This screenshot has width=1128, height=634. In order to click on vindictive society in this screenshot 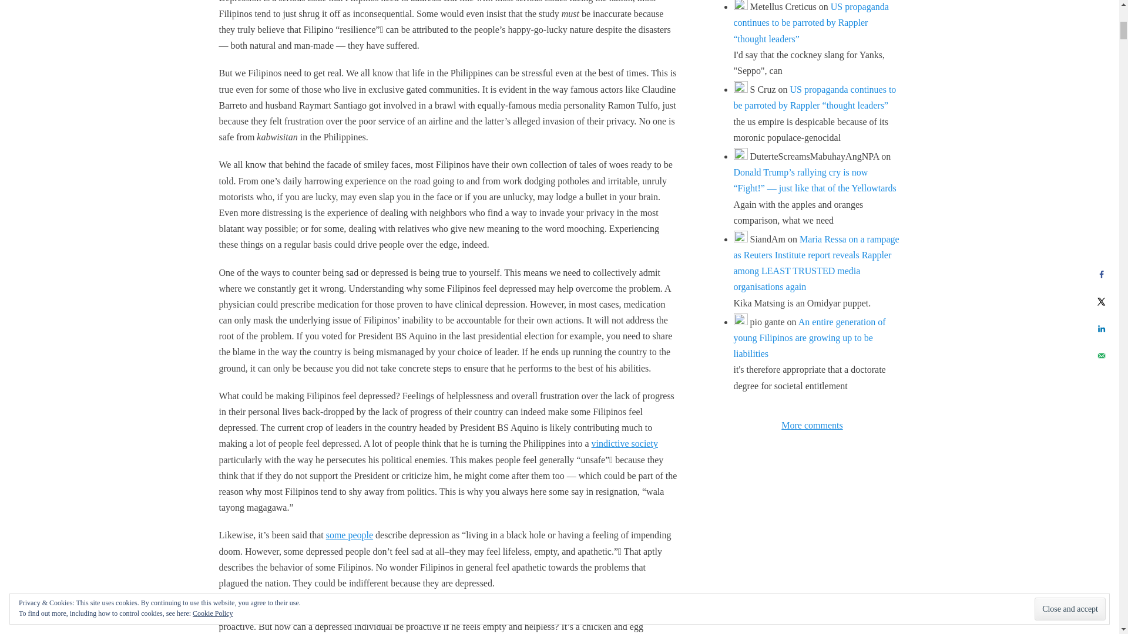, I will do `click(624, 443)`.